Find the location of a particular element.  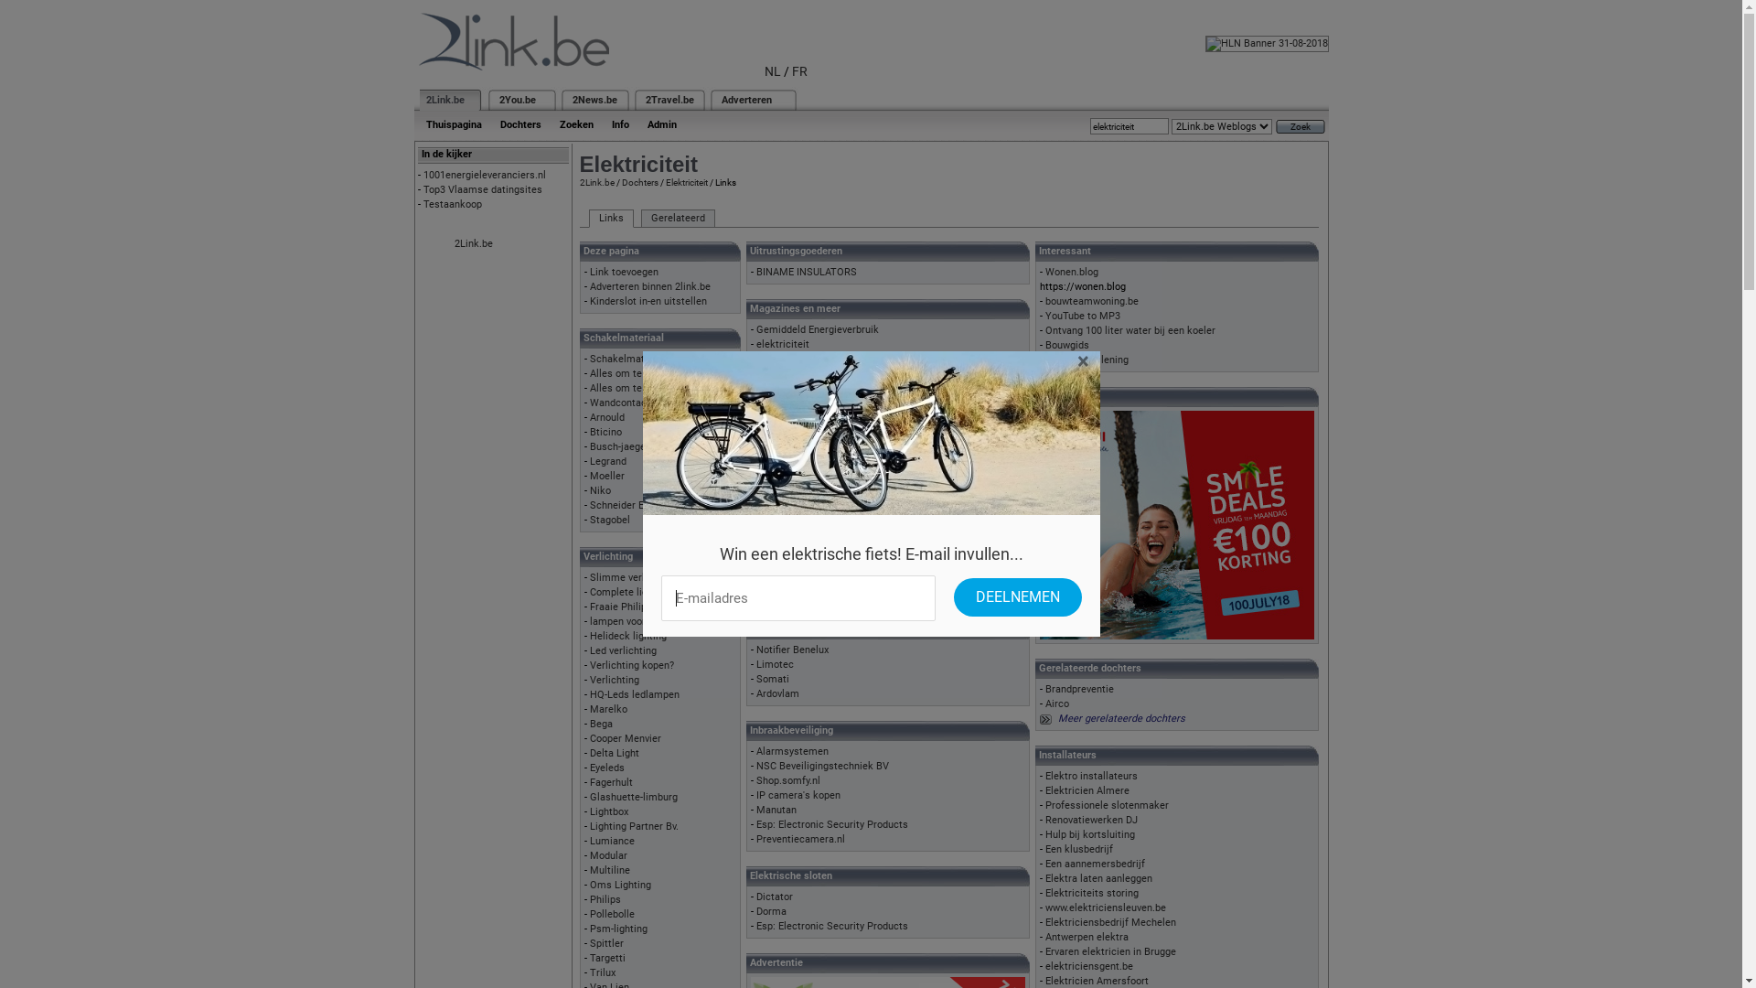

Testaankoop is located at coordinates (452, 205).